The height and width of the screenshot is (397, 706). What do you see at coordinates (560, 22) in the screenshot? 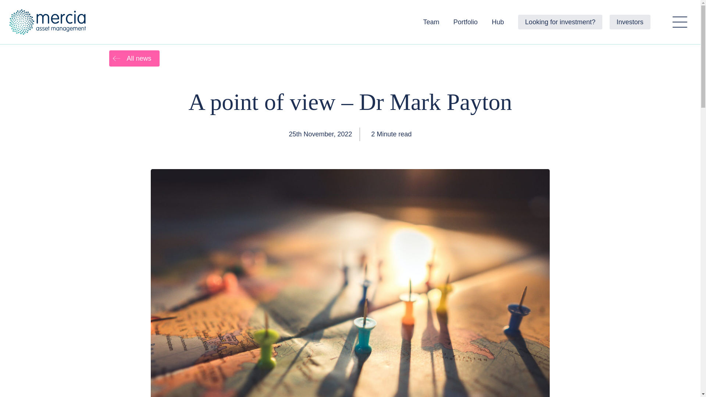
I see `Looking for investment?` at bounding box center [560, 22].